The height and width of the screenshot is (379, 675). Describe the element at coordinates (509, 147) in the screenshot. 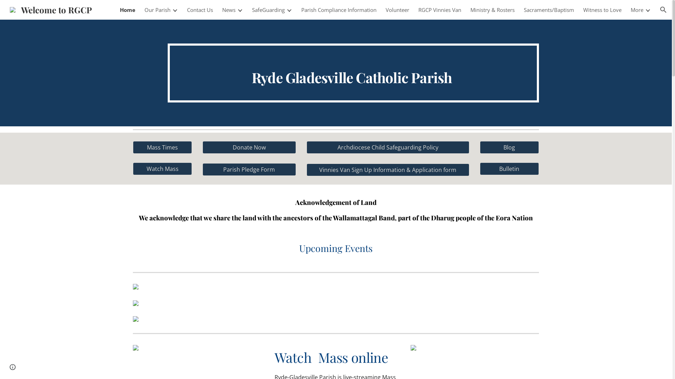

I see `Blog` at that location.